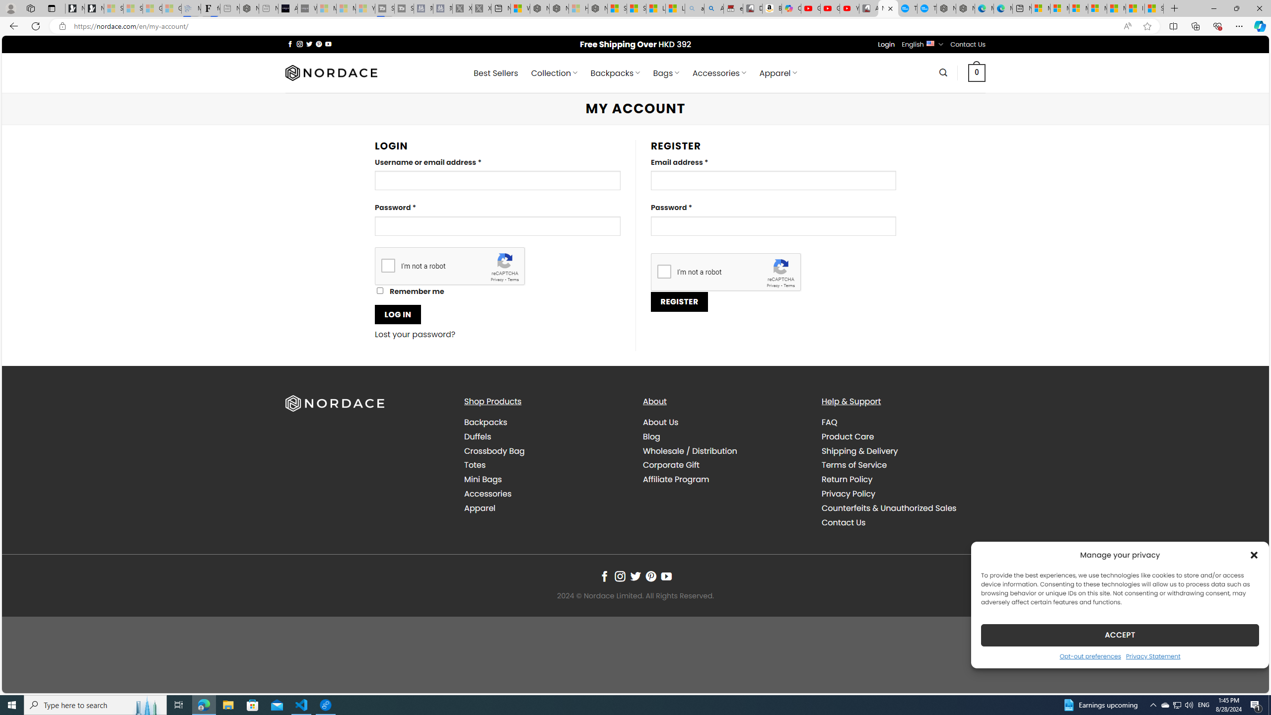 The width and height of the screenshot is (1271, 715). I want to click on REGISTER, so click(679, 301).